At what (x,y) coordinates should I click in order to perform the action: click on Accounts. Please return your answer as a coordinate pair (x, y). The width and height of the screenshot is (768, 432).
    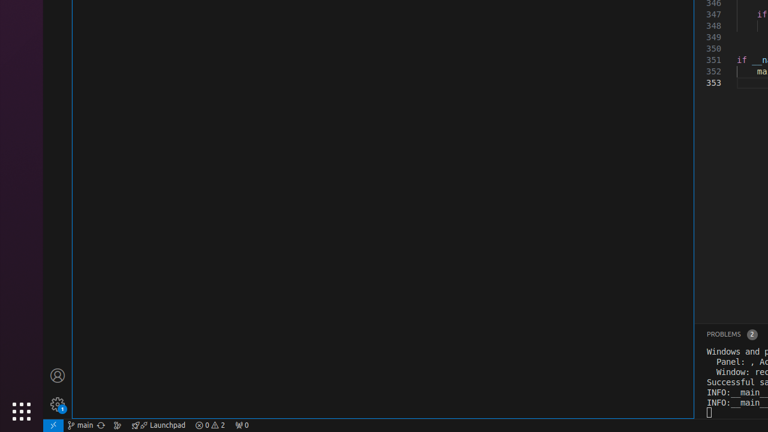
    Looking at the image, I should click on (58, 376).